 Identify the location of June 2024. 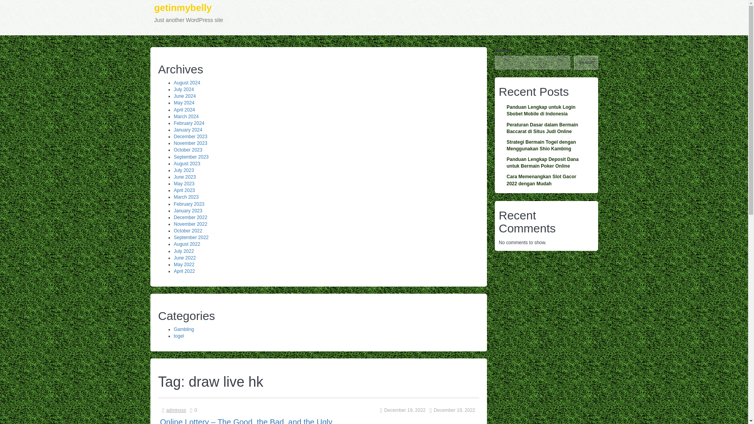
(184, 96).